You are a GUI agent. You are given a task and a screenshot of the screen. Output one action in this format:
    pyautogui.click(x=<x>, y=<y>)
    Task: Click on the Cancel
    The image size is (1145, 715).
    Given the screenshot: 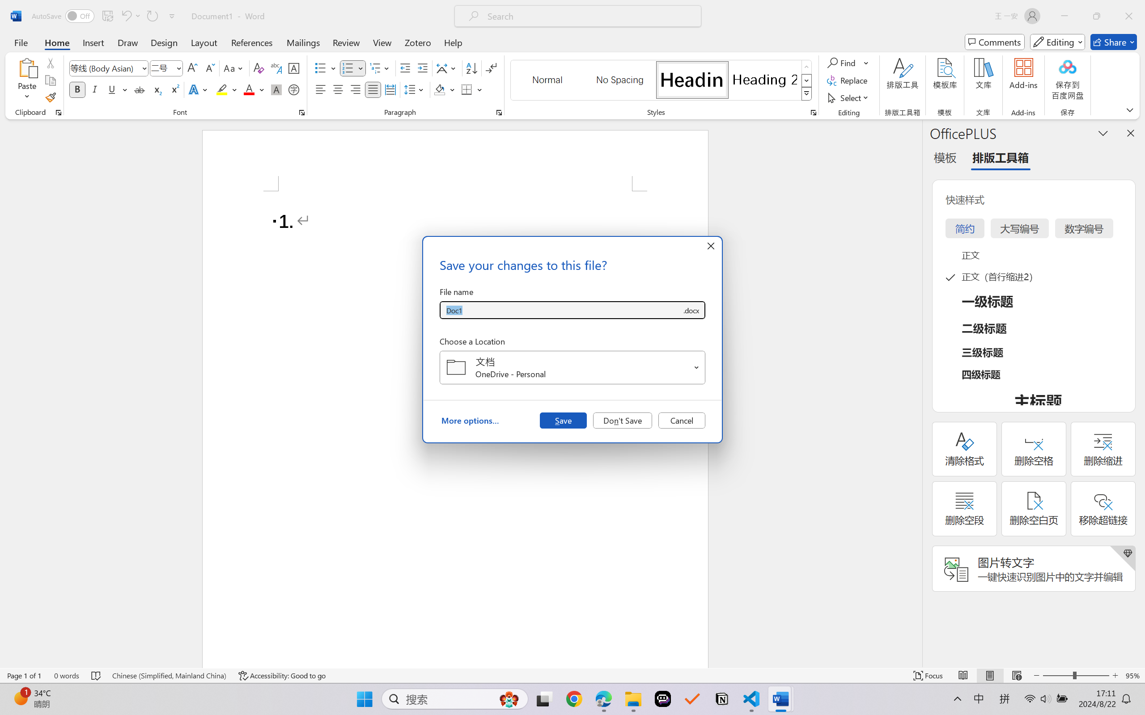 What is the action you would take?
    pyautogui.click(x=682, y=420)
    